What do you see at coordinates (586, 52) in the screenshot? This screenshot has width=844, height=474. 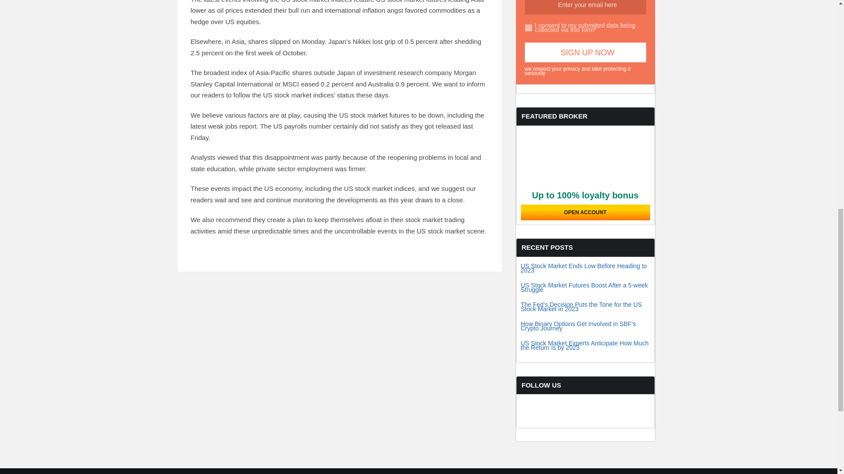 I see `Sign Up Now` at bounding box center [586, 52].